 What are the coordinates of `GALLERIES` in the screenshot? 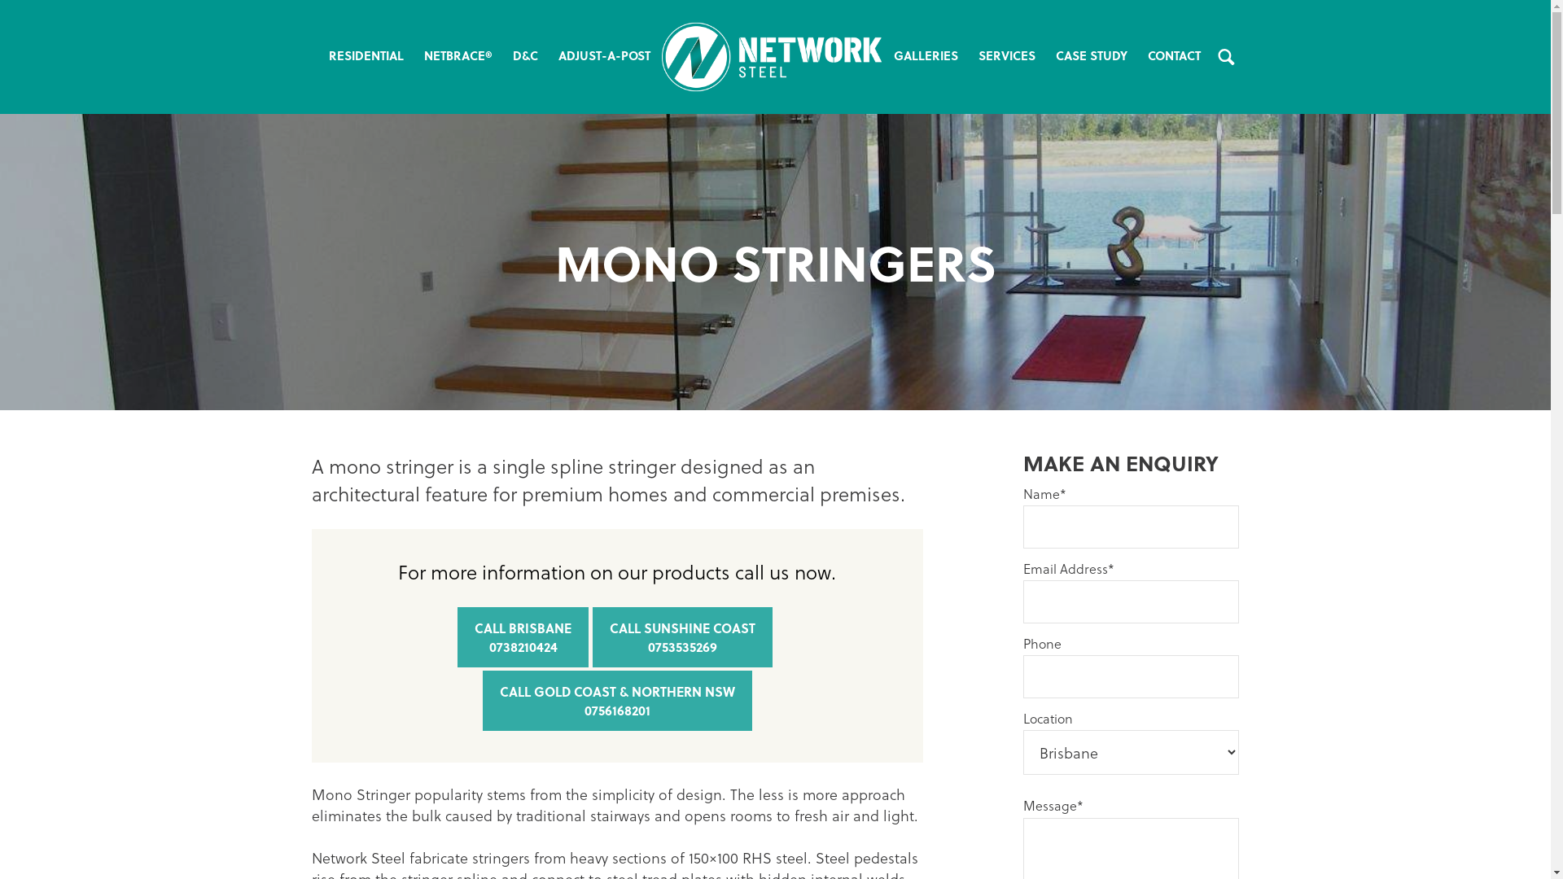 It's located at (926, 56).